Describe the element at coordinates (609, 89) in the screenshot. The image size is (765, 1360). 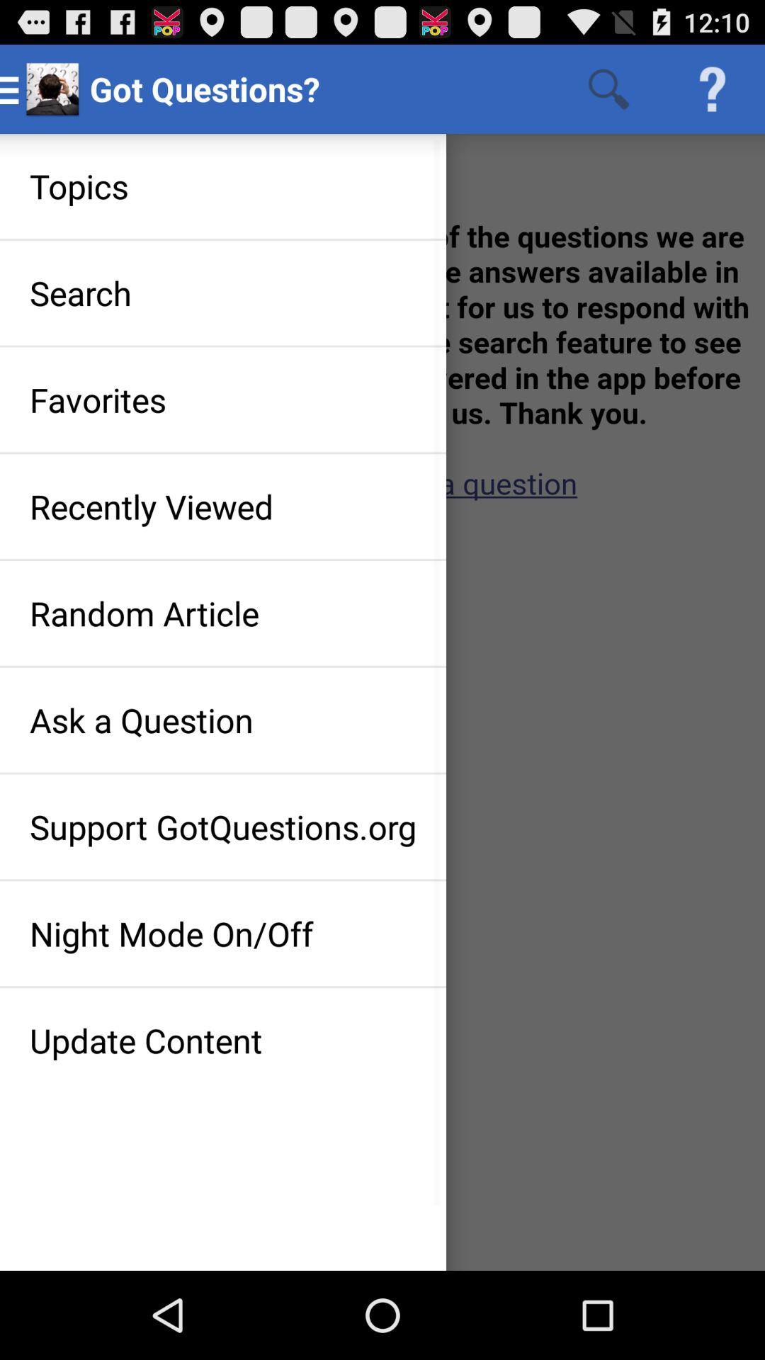
I see `click on the search icon` at that location.